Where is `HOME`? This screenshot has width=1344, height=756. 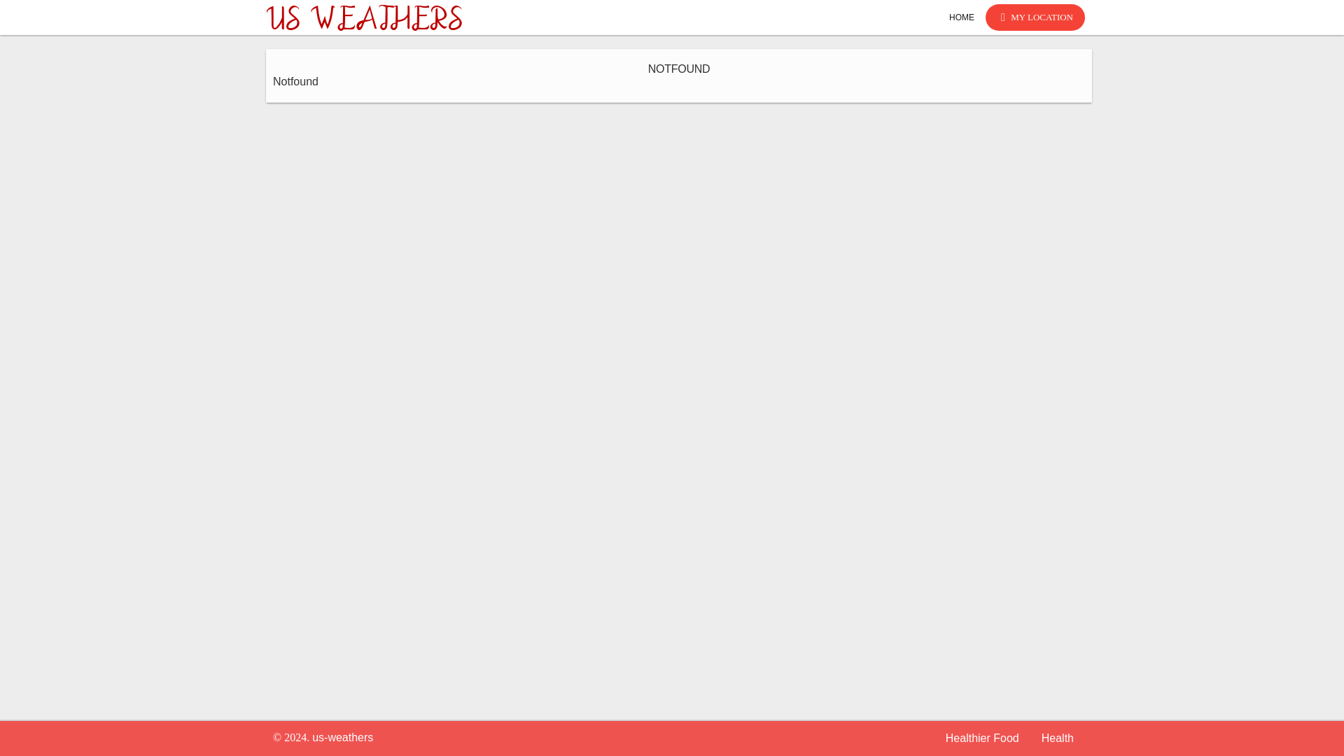
HOME is located at coordinates (962, 17).